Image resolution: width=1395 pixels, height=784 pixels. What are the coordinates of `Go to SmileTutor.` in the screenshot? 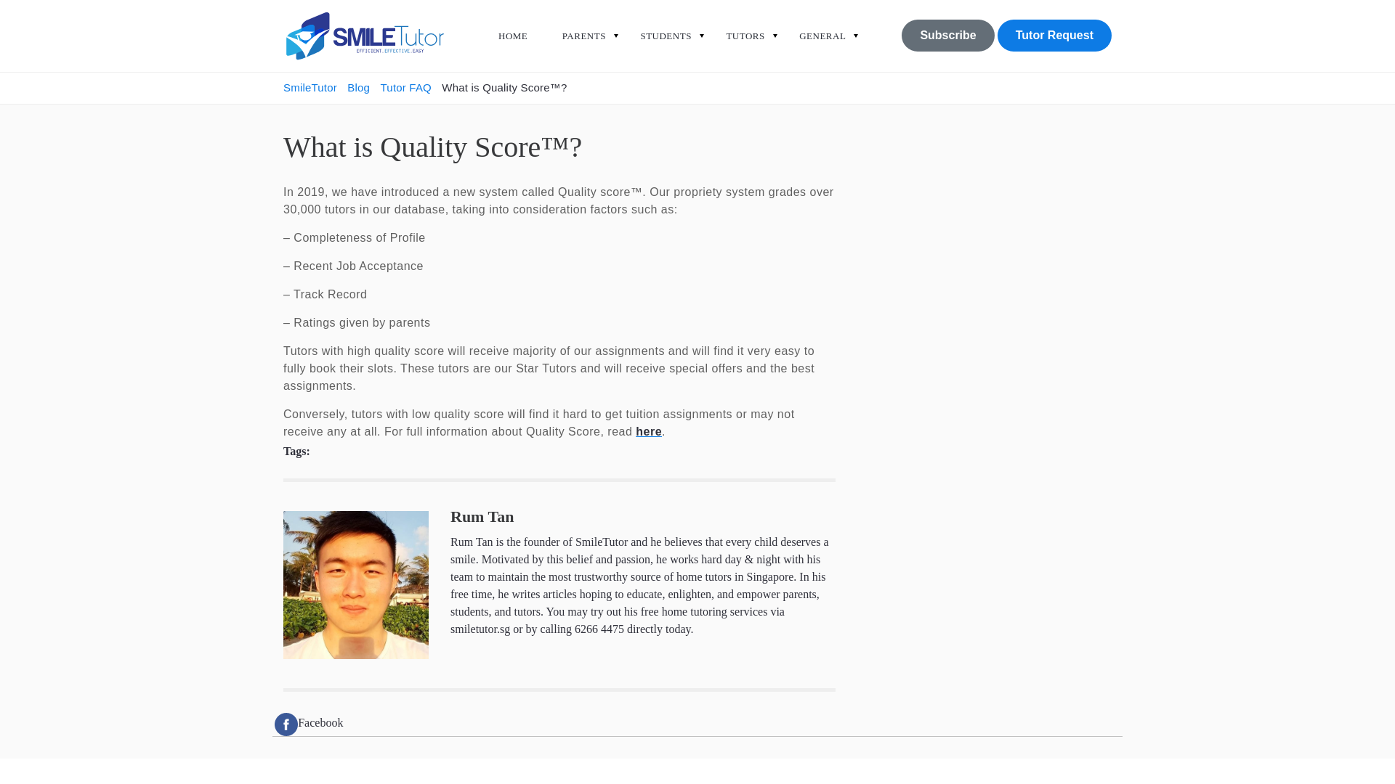 It's located at (311, 87).